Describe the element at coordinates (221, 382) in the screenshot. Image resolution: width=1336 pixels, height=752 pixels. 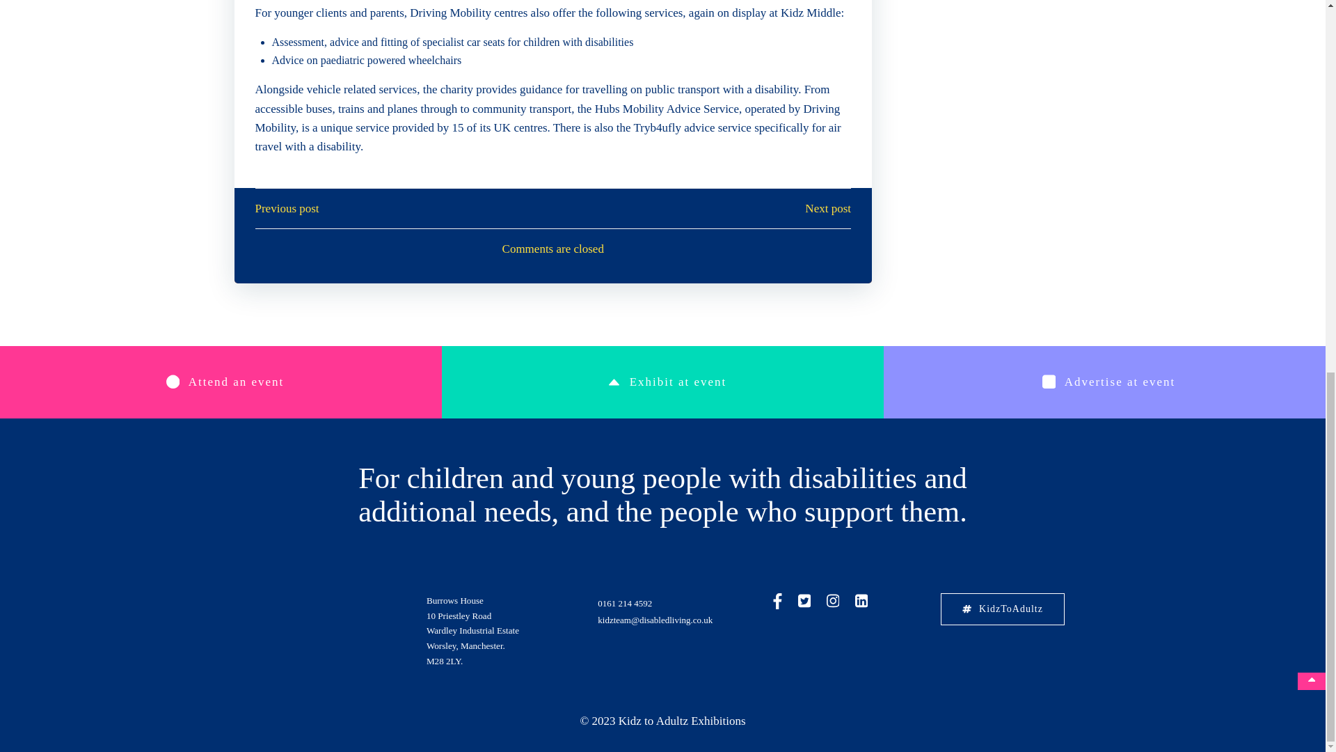
I see `Attend an event` at that location.